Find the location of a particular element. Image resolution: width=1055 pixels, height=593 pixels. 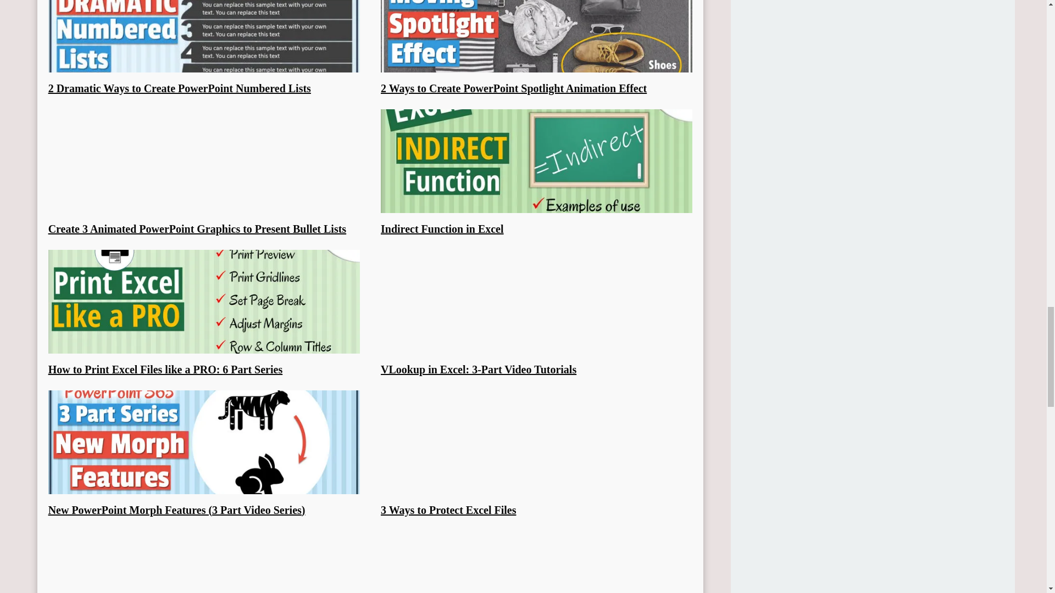

VLookup in Excel: 3-Part Video Tutorials is located at coordinates (478, 369).